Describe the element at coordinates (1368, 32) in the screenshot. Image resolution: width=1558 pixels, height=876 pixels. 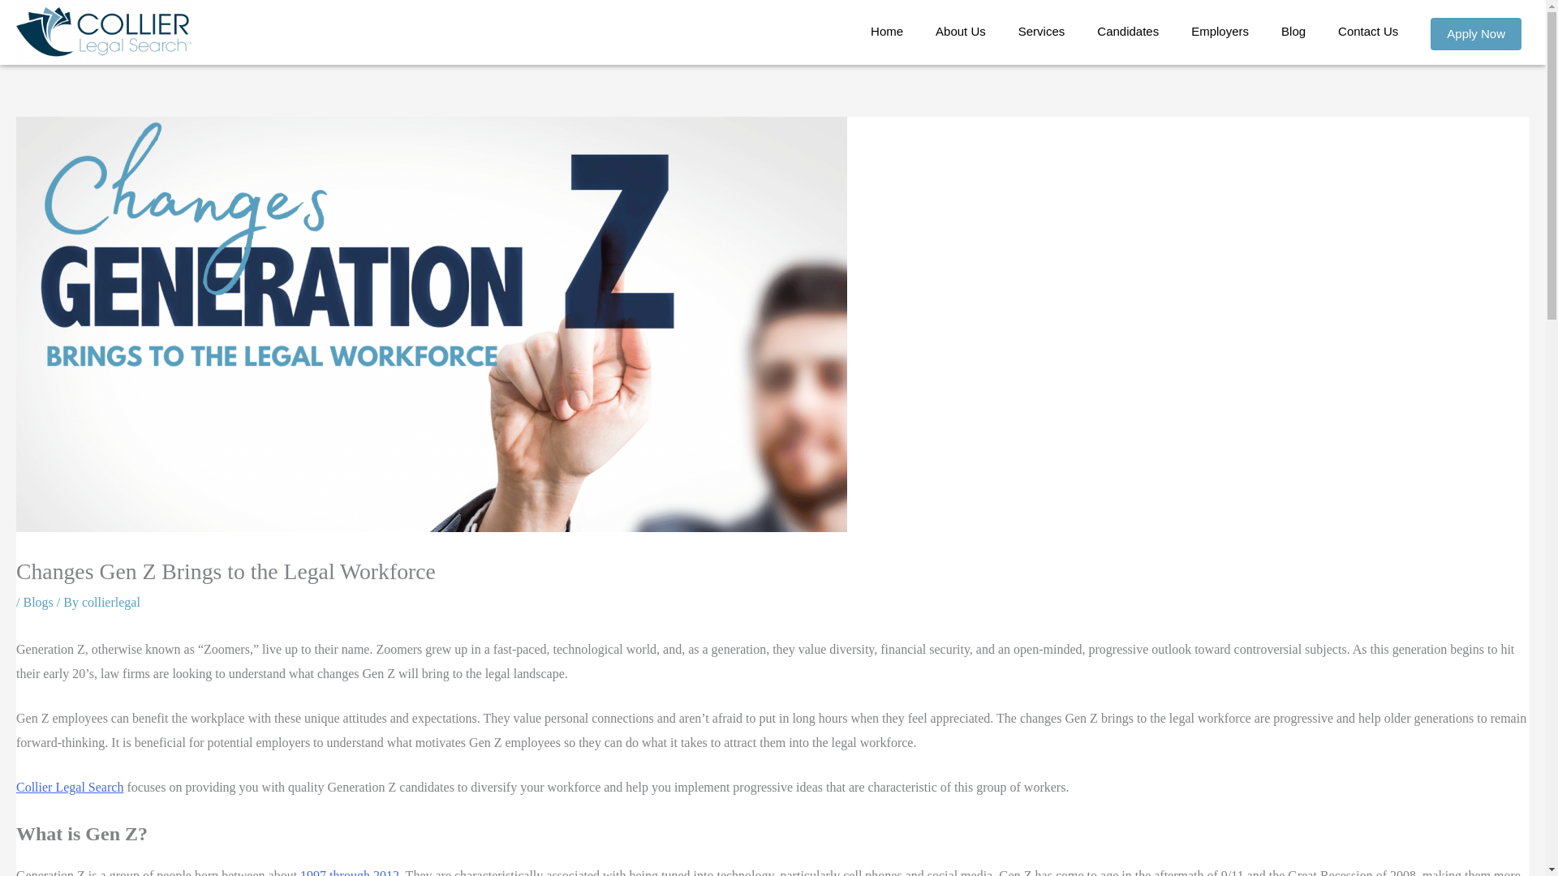
I see `Contact Us` at that location.